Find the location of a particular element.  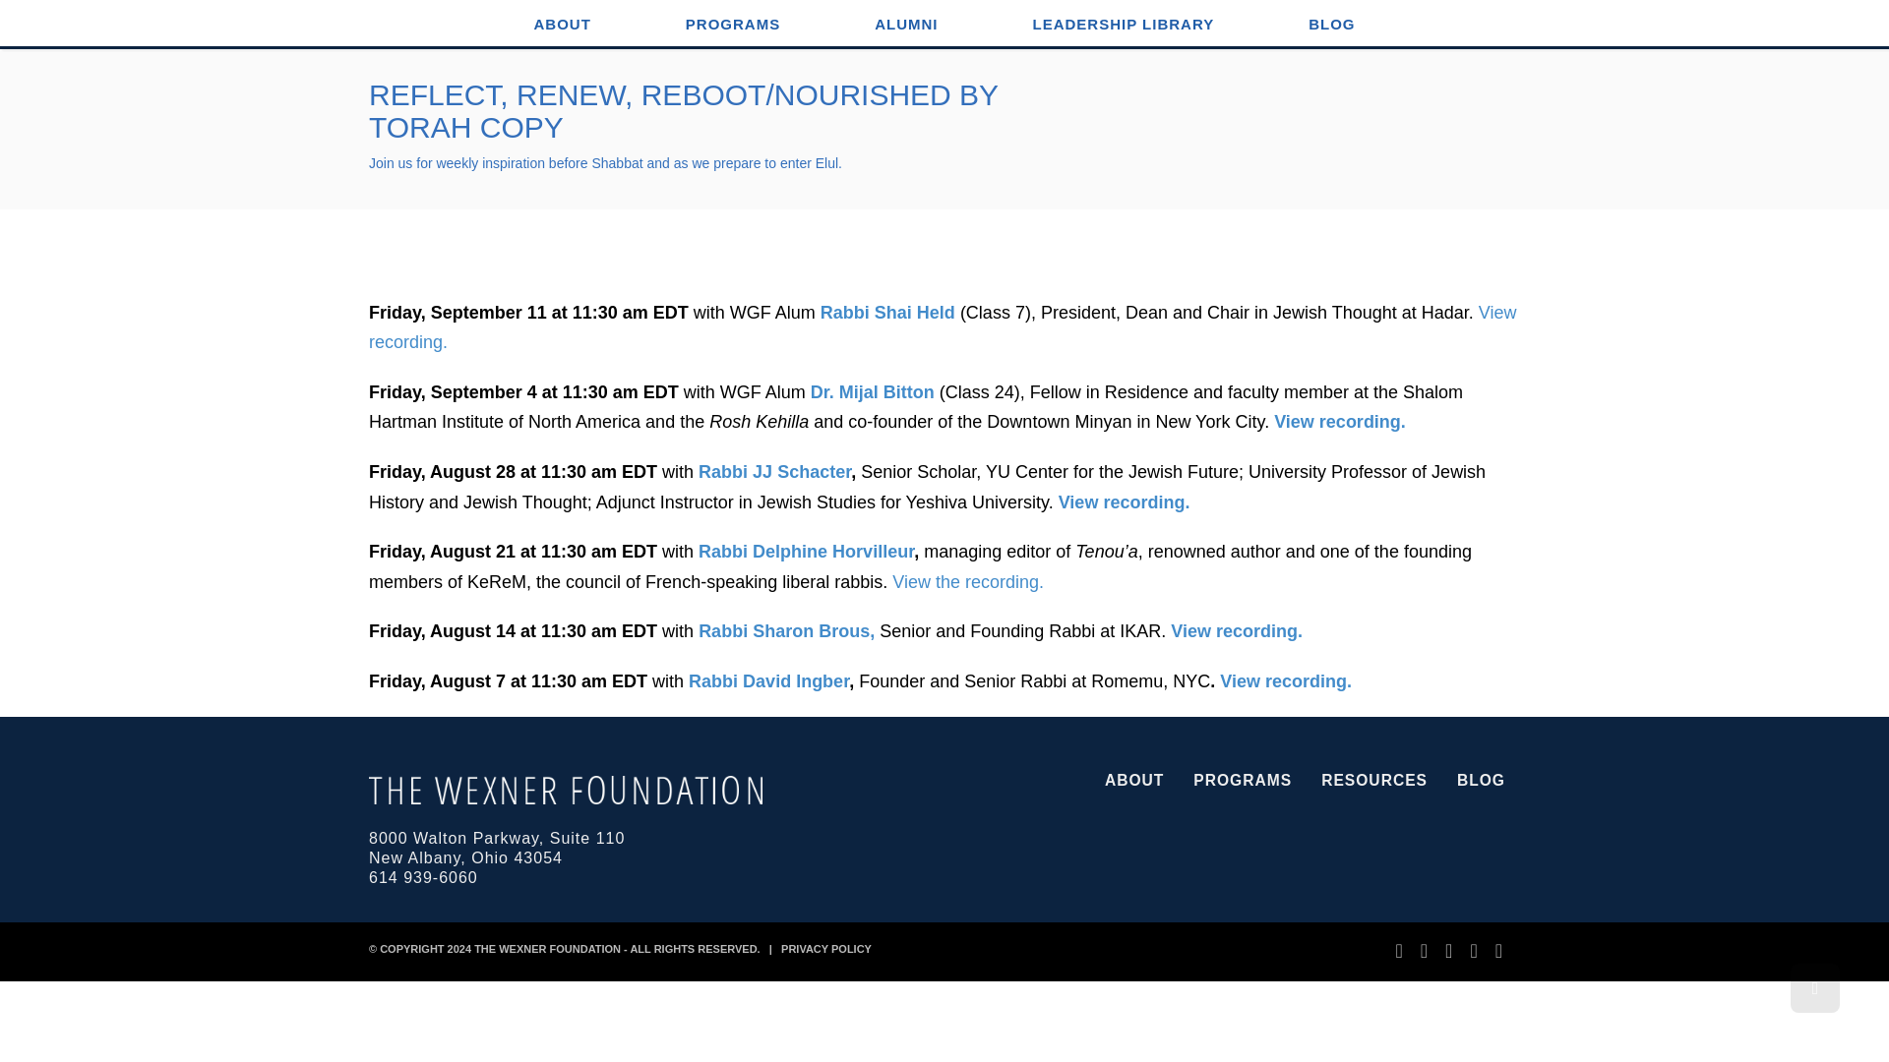

BLOG is located at coordinates (1331, 24).